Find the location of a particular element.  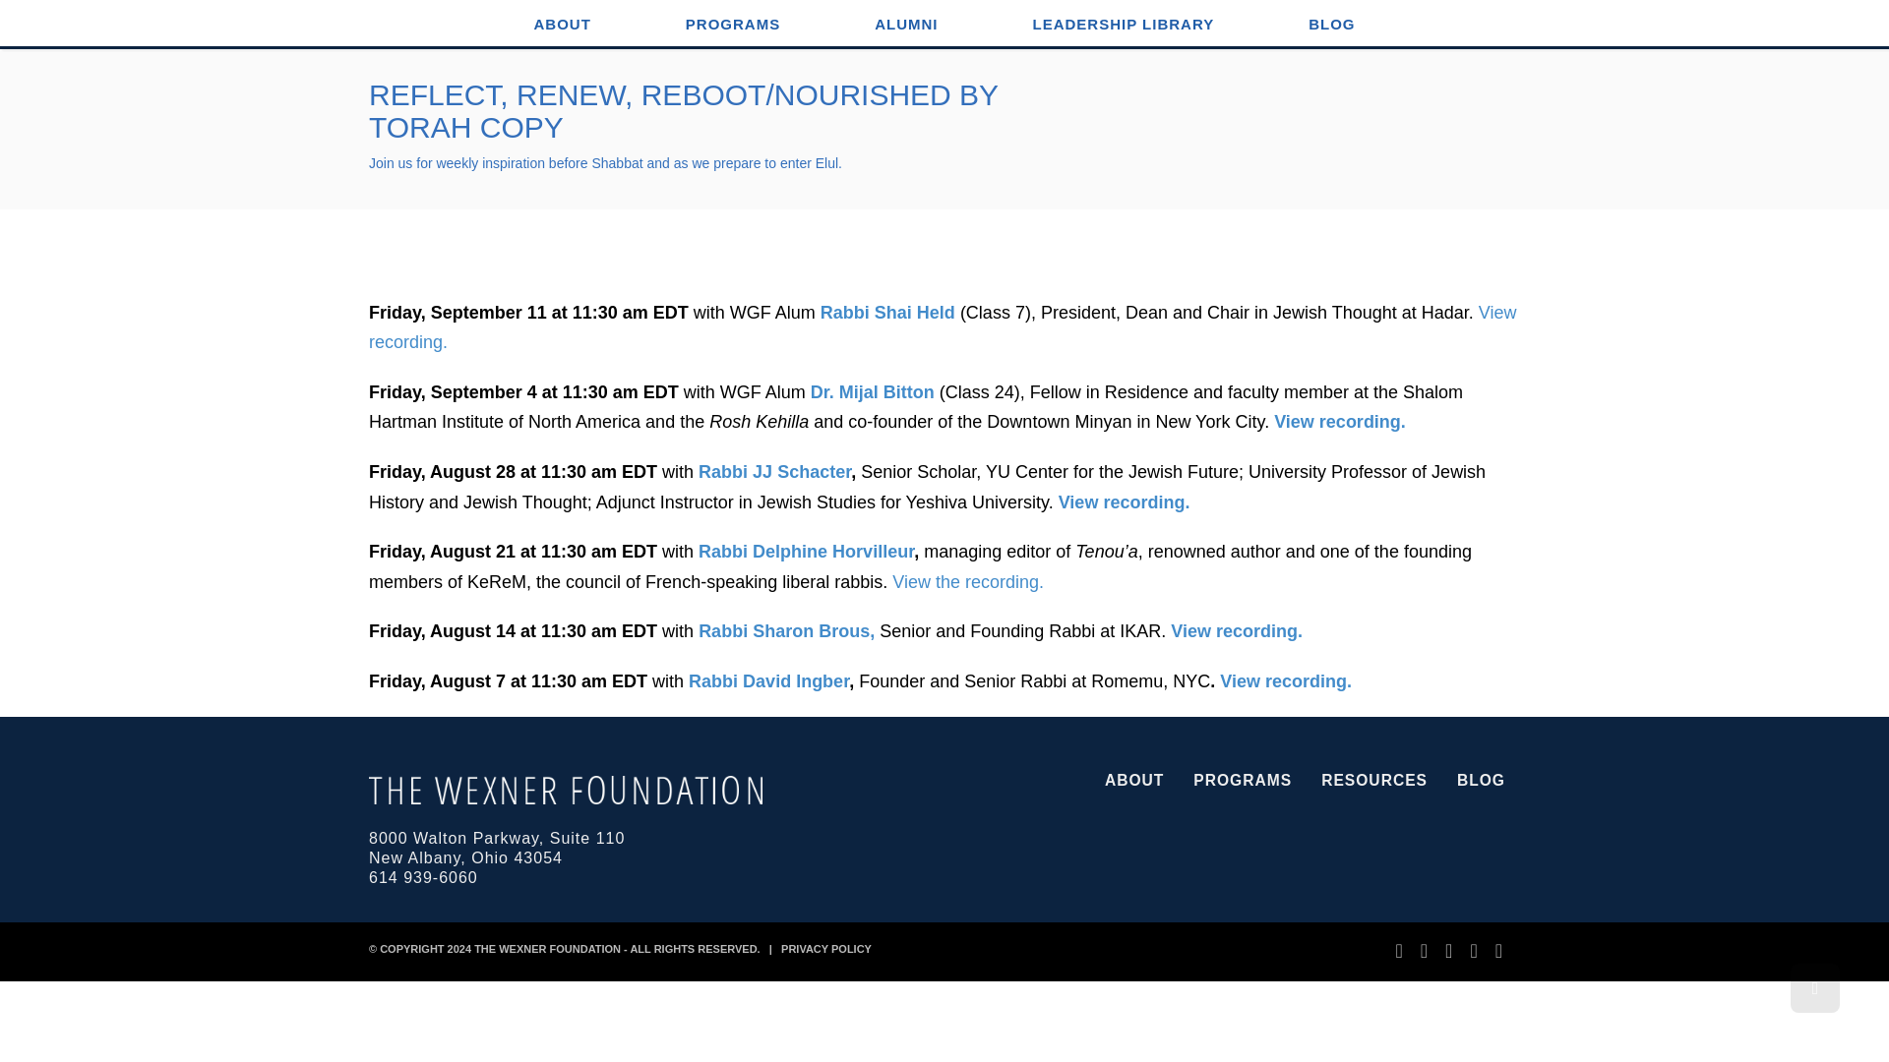

BLOG is located at coordinates (1331, 24).